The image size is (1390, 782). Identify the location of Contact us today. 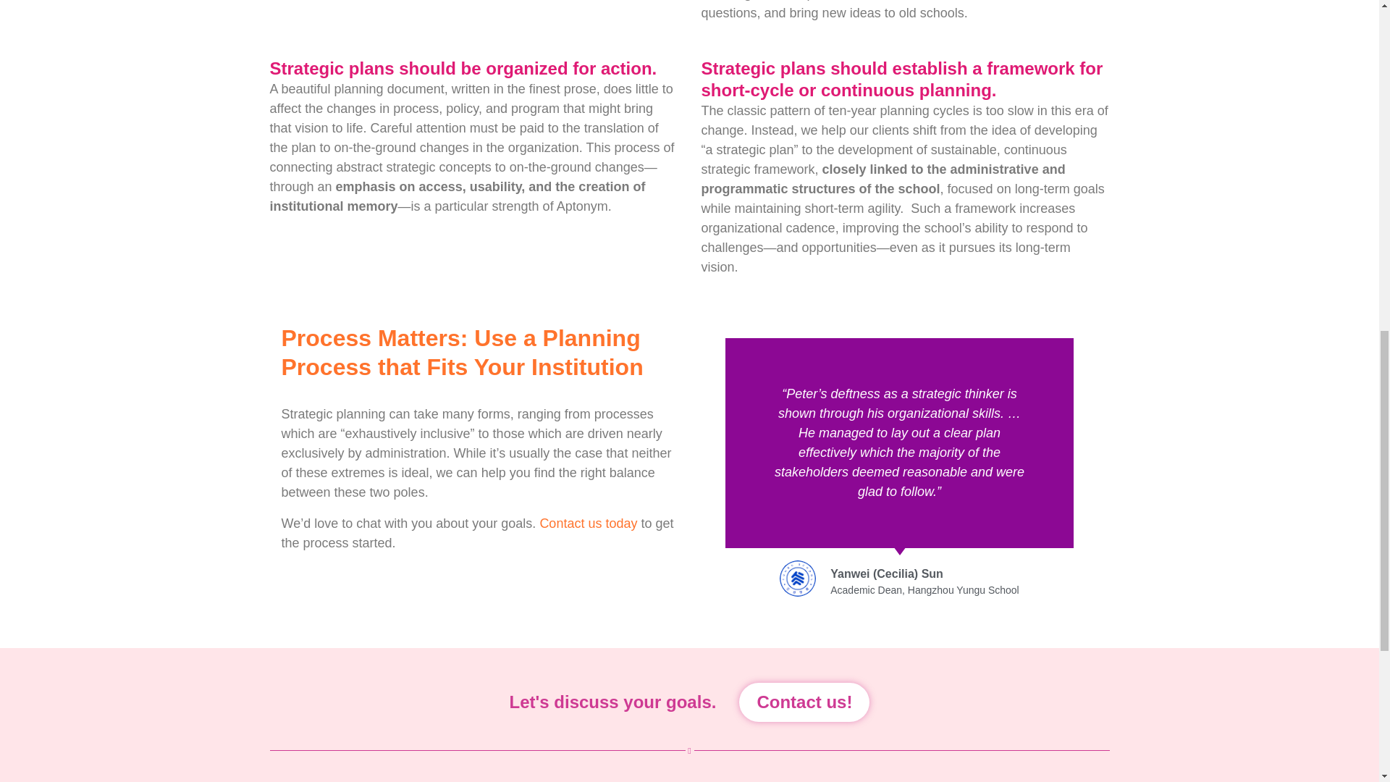
(588, 523).